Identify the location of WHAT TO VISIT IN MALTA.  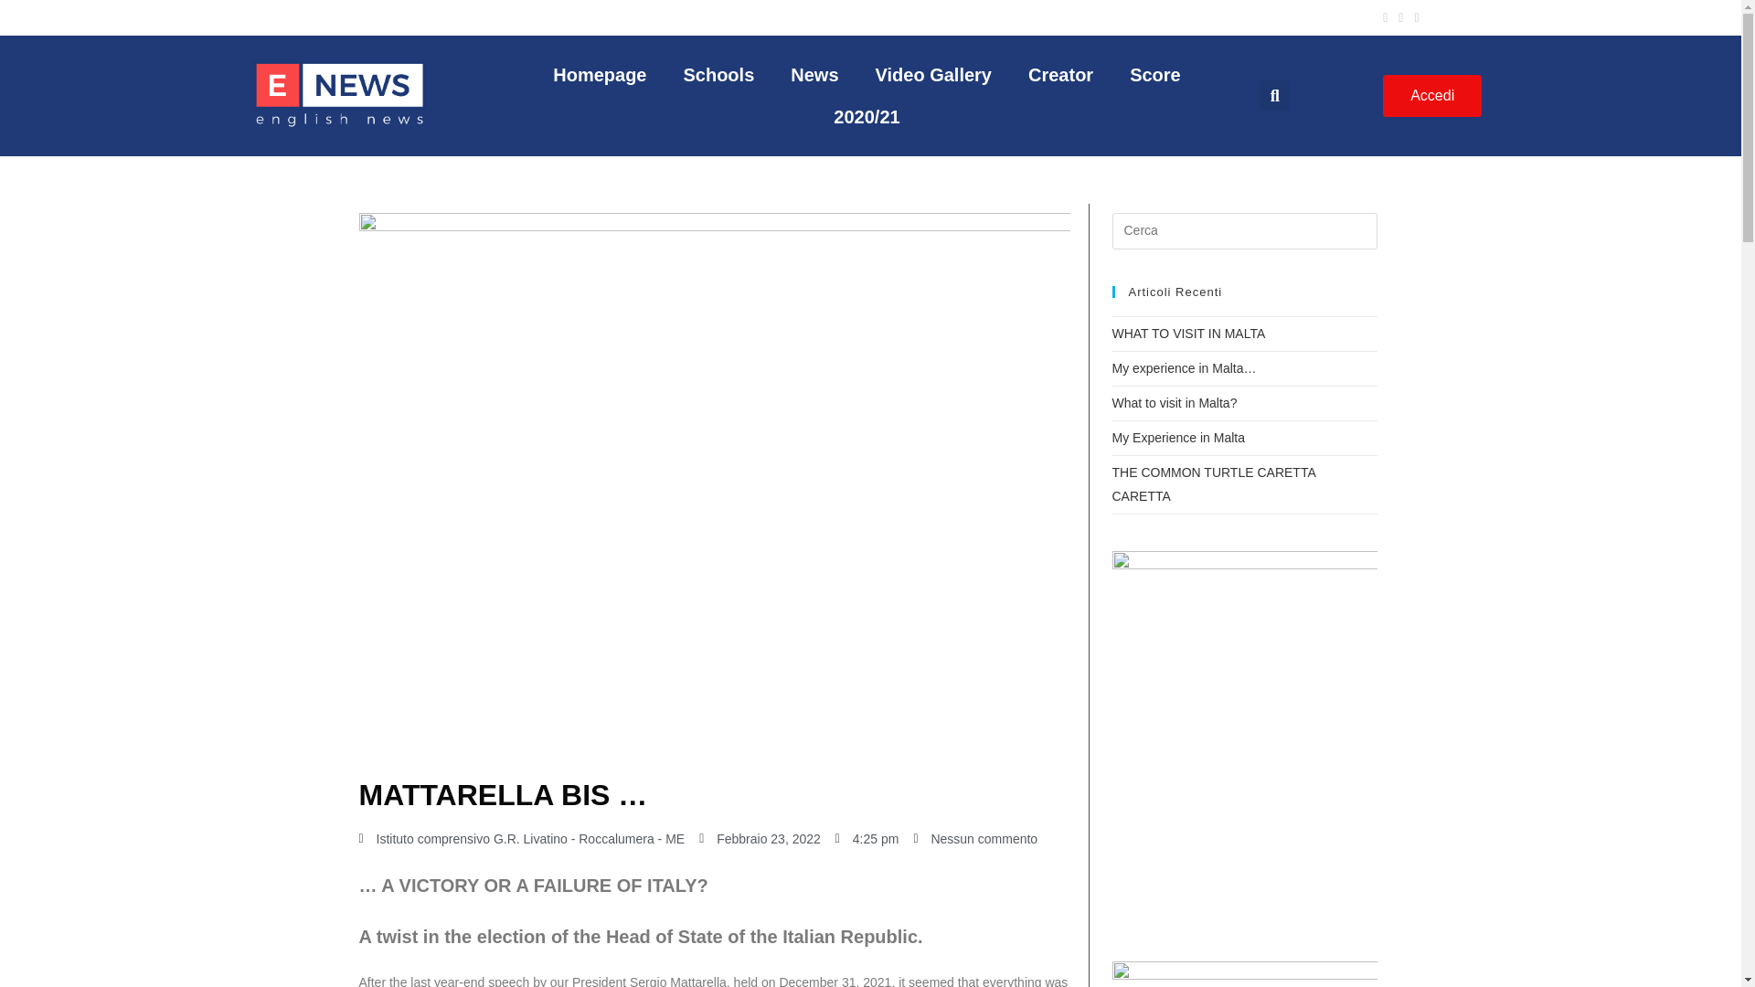
(1188, 333).